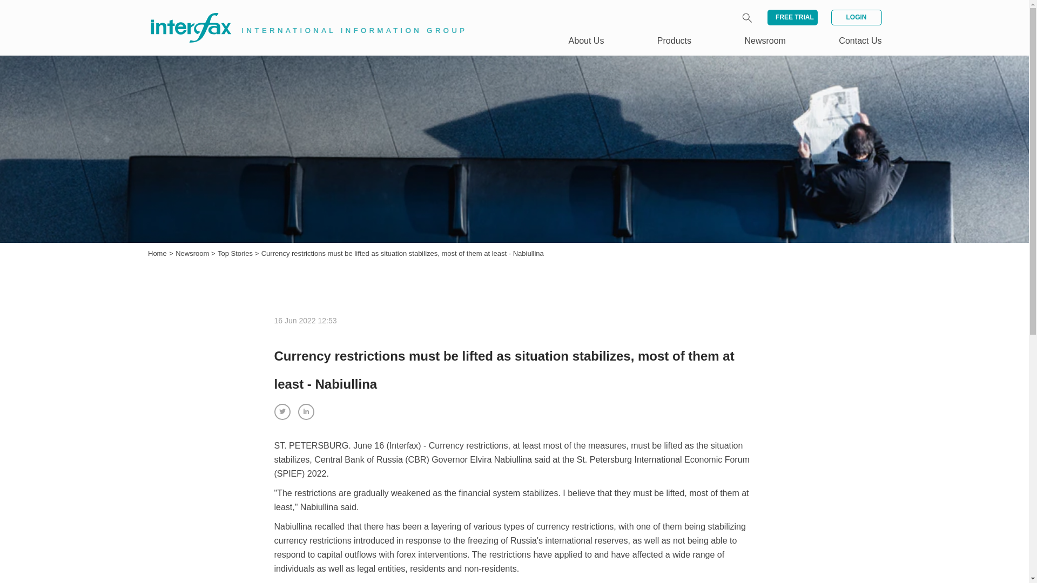 The width and height of the screenshot is (1037, 583). Describe the element at coordinates (193, 254) in the screenshot. I see `Newsroom` at that location.